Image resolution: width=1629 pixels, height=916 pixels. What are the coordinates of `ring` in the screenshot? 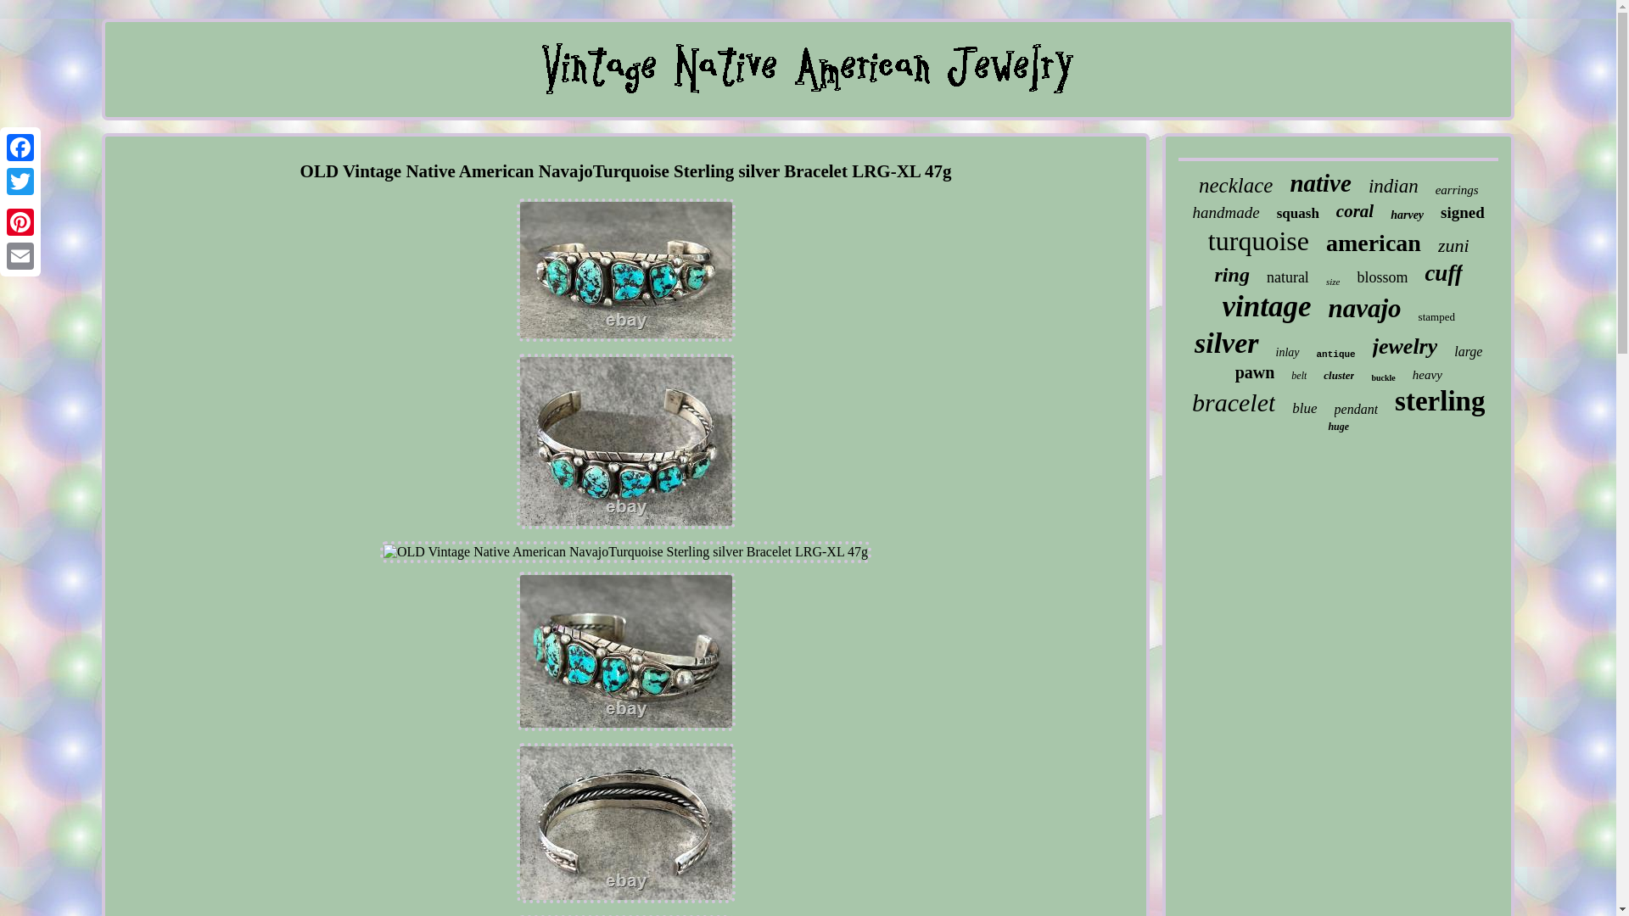 It's located at (1232, 275).